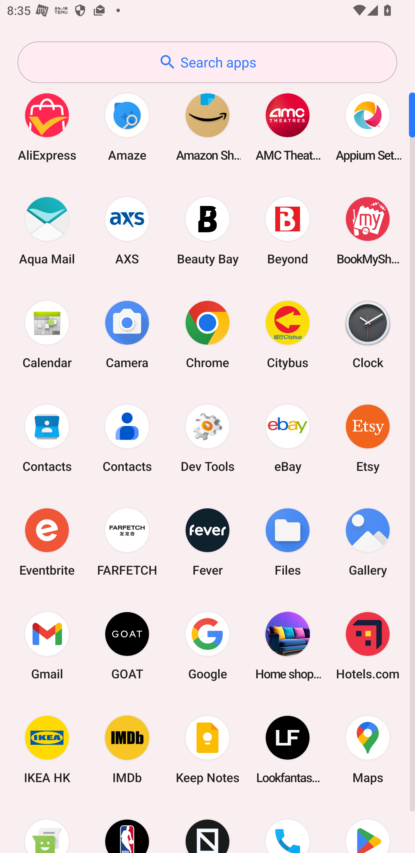  I want to click on Home shopping, so click(288, 646).